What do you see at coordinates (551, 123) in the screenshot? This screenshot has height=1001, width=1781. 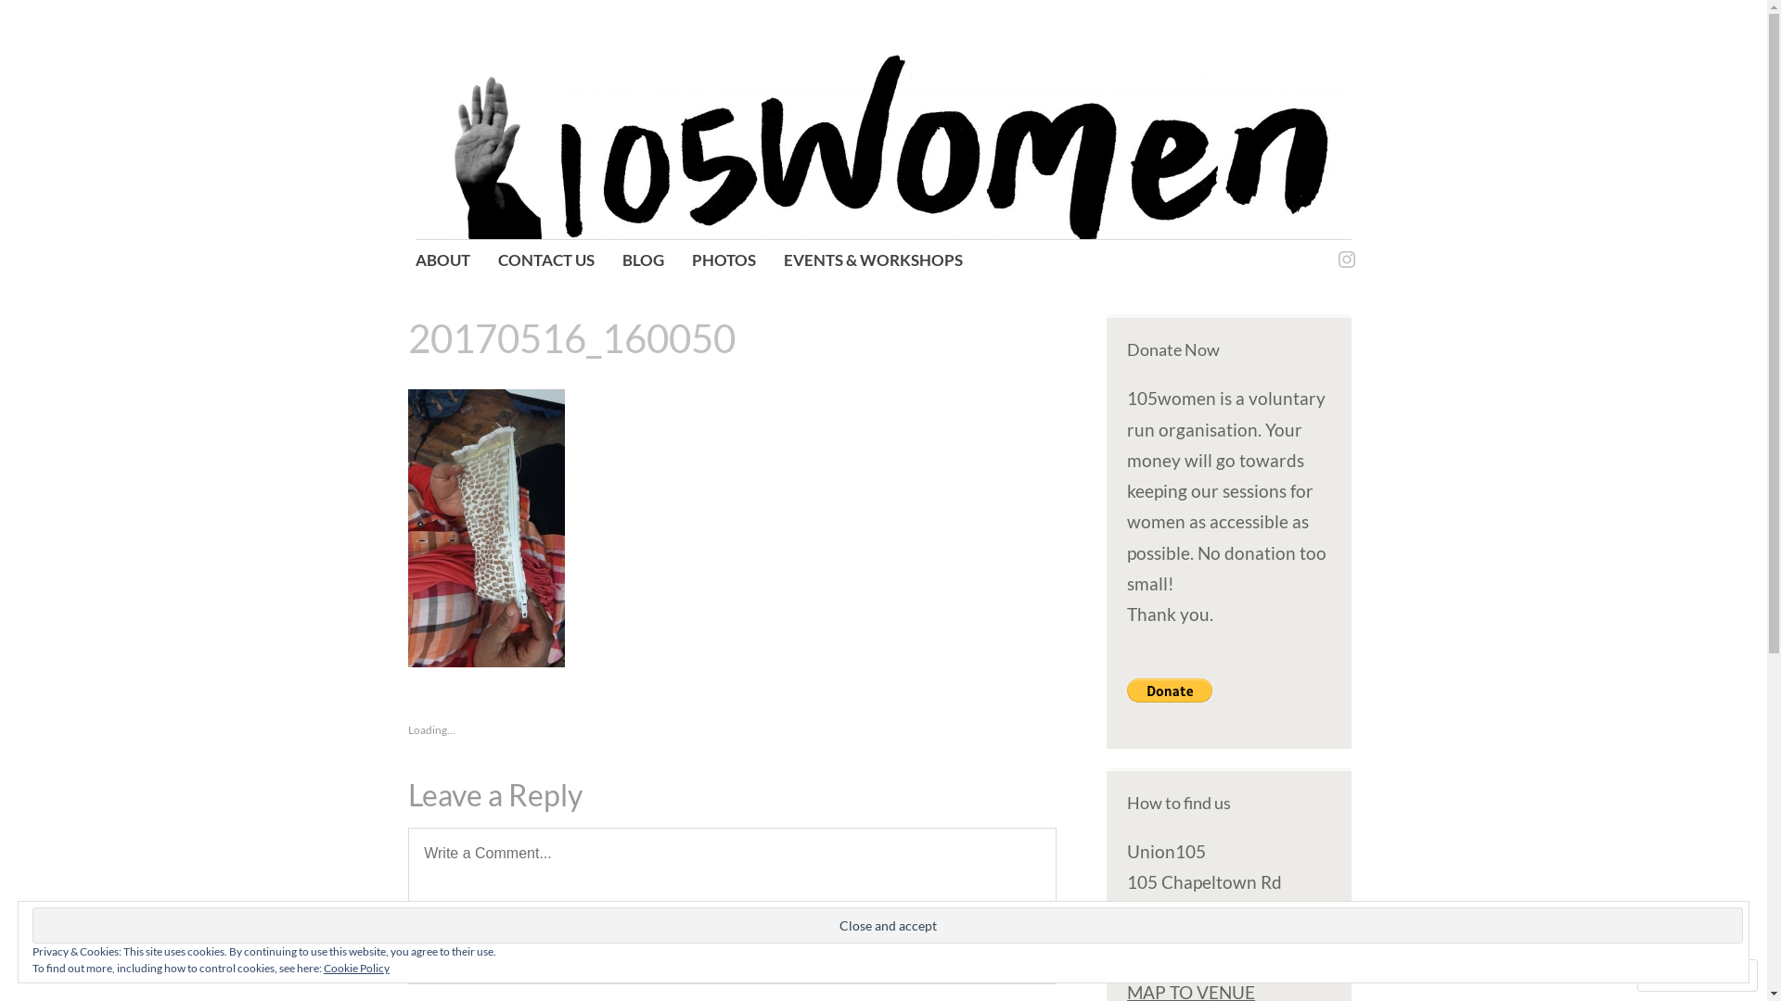 I see `105women` at bounding box center [551, 123].